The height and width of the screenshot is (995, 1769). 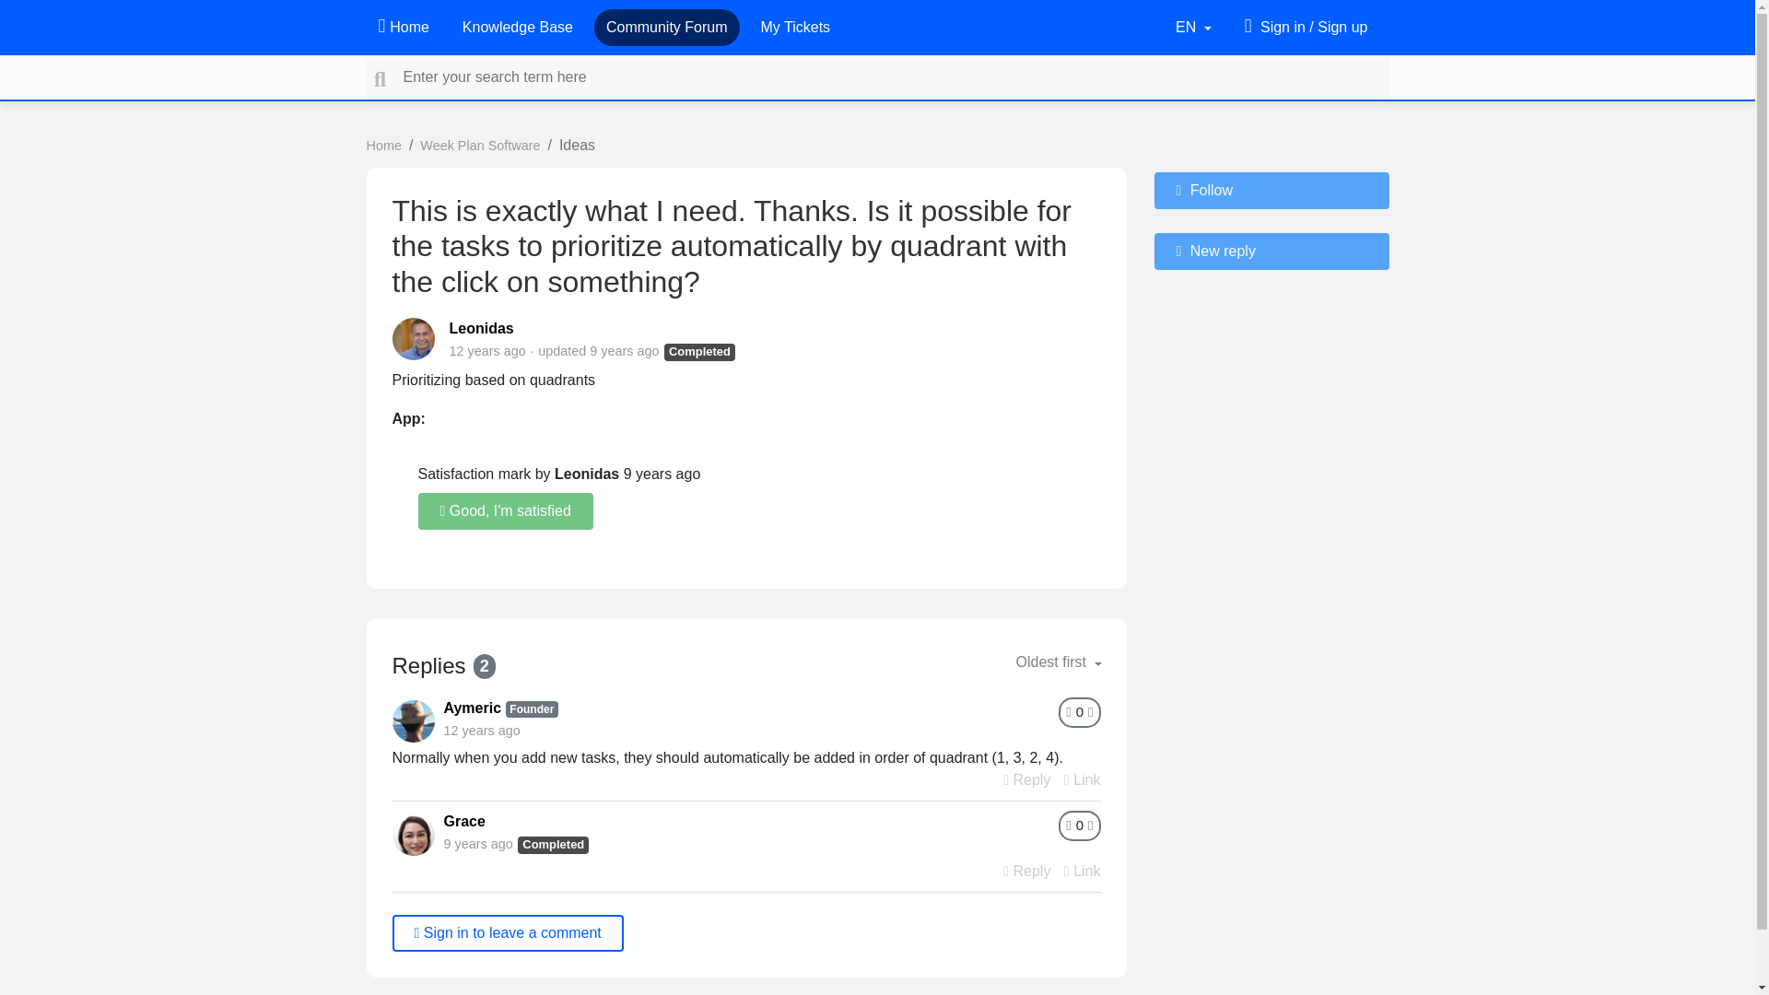 What do you see at coordinates (1026, 779) in the screenshot?
I see `Reply` at bounding box center [1026, 779].